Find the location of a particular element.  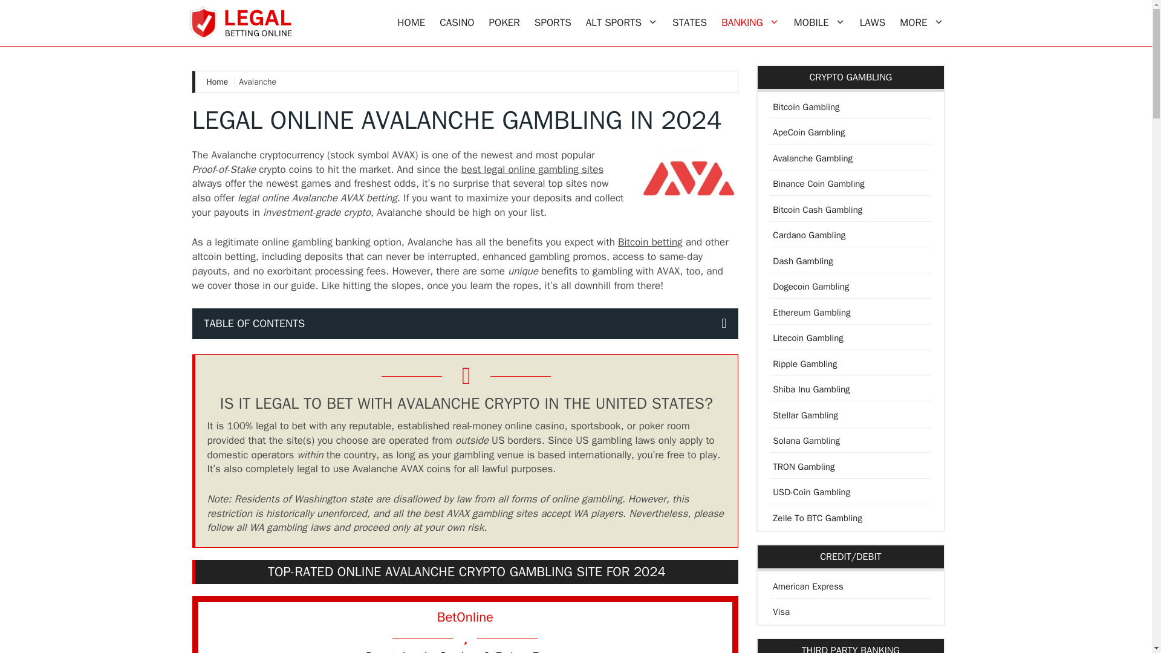

Go to Home is located at coordinates (220, 82).